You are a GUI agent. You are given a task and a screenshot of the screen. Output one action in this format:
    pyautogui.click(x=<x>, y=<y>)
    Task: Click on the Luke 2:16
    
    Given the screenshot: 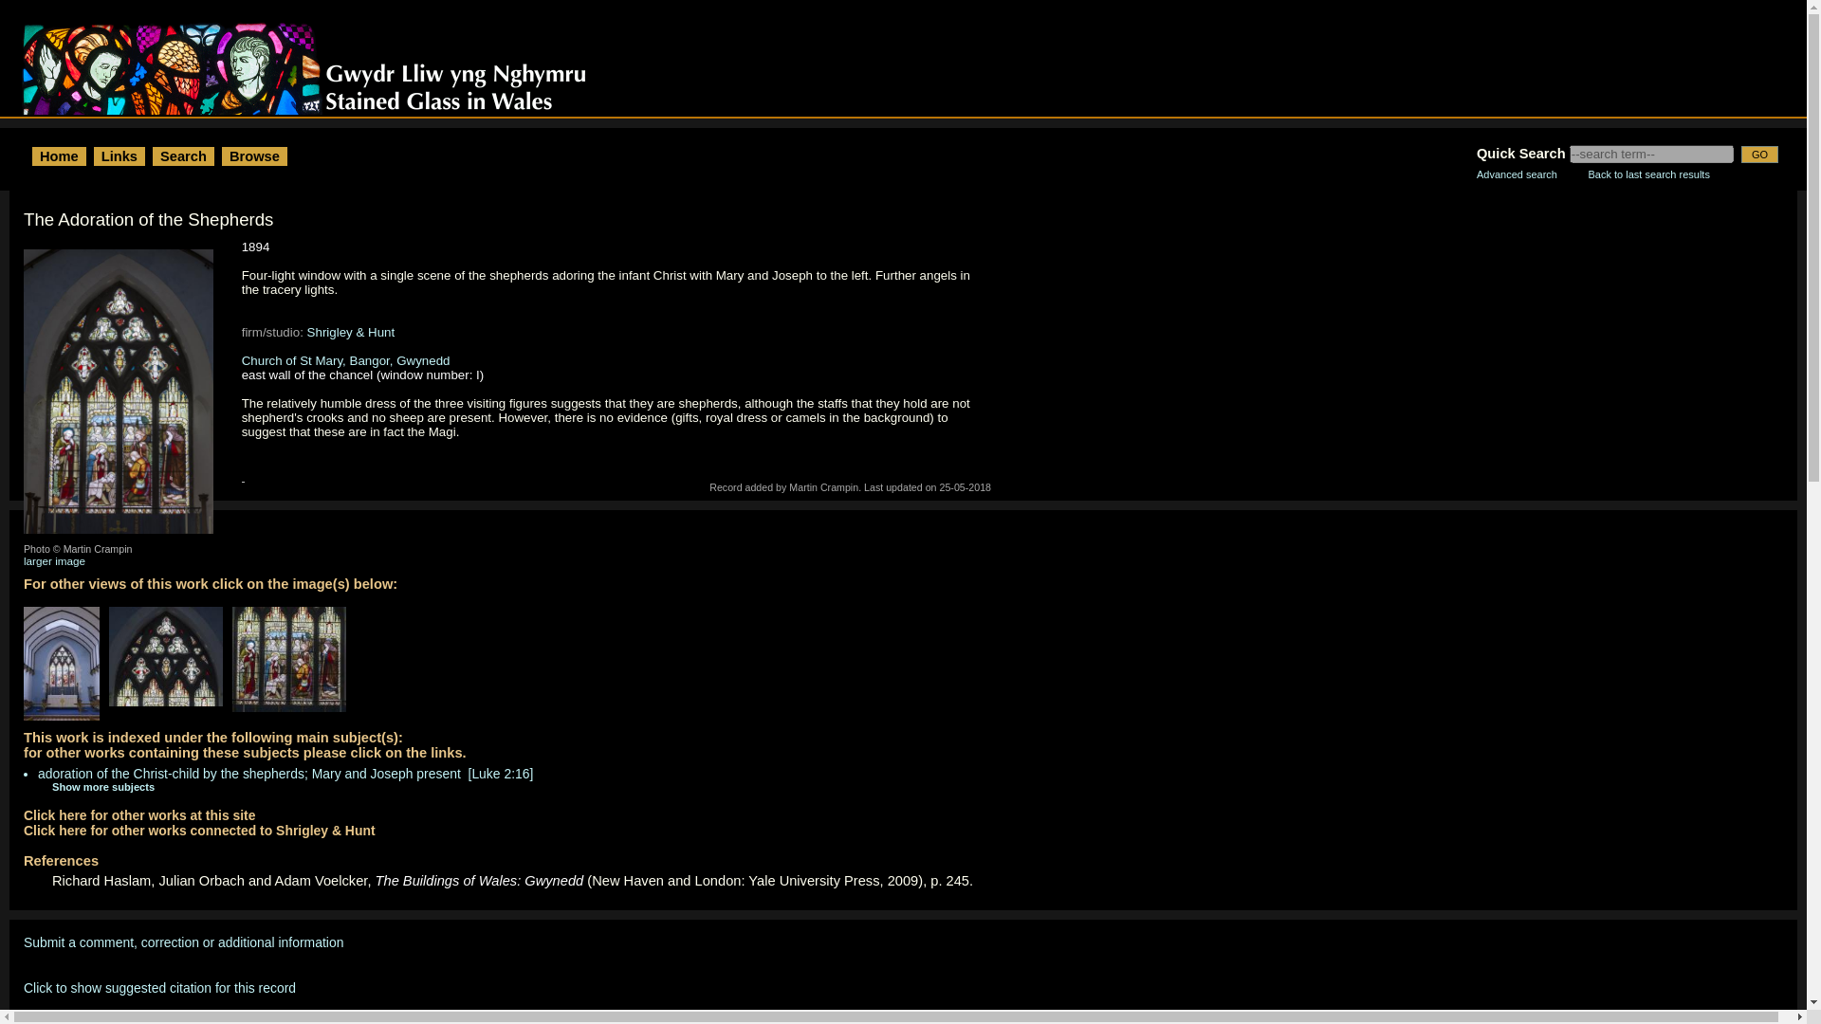 What is the action you would take?
    pyautogui.click(x=501, y=774)
    